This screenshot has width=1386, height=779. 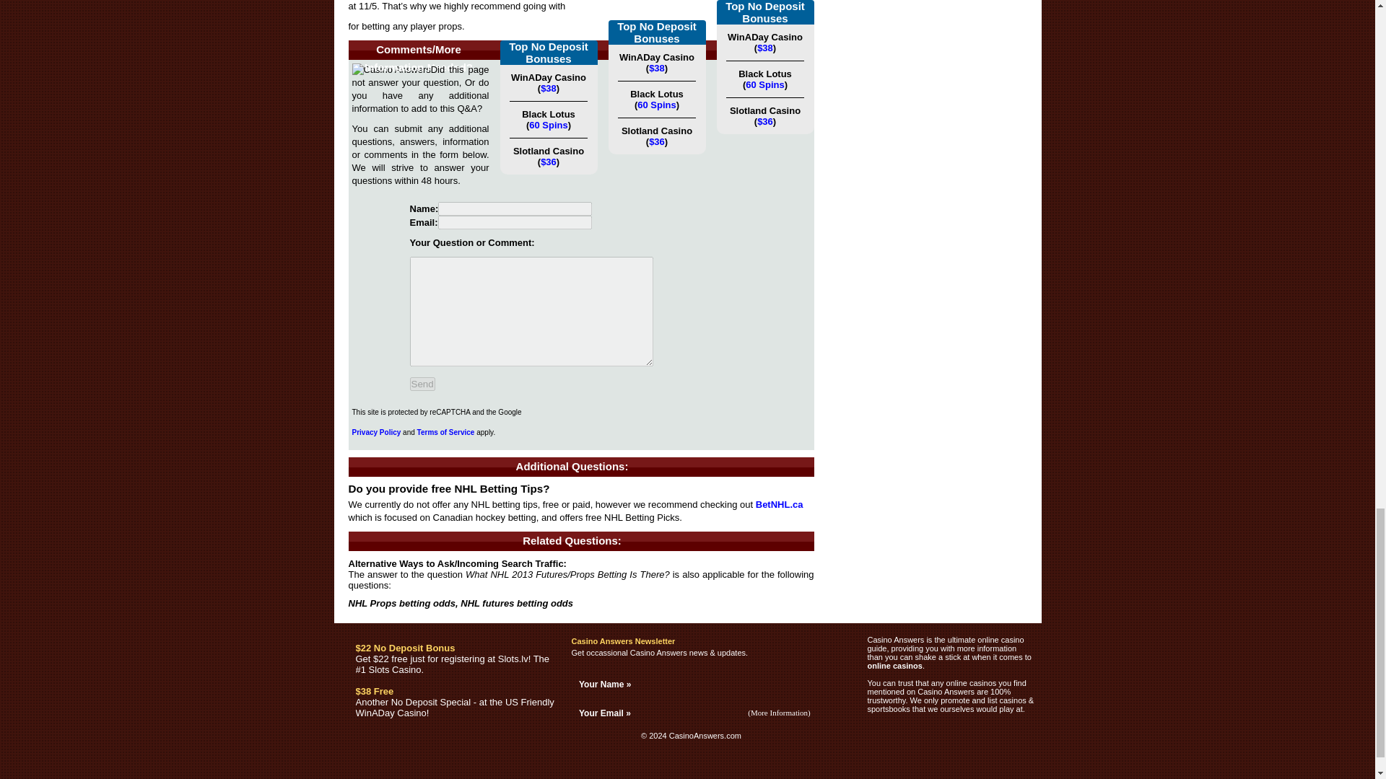 I want to click on Send, so click(x=422, y=384).